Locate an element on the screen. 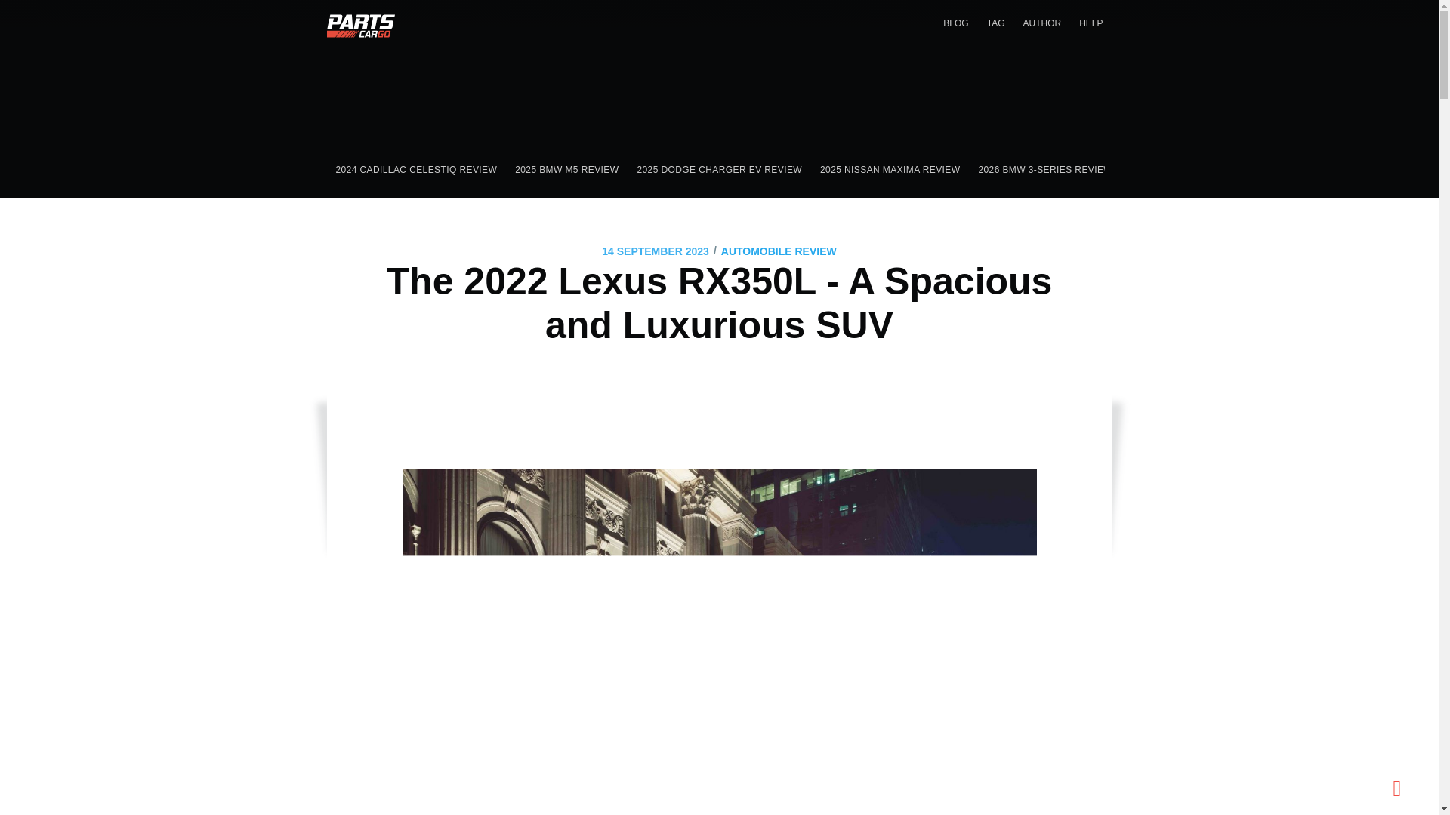 Image resolution: width=1450 pixels, height=815 pixels. TAG is located at coordinates (995, 23).